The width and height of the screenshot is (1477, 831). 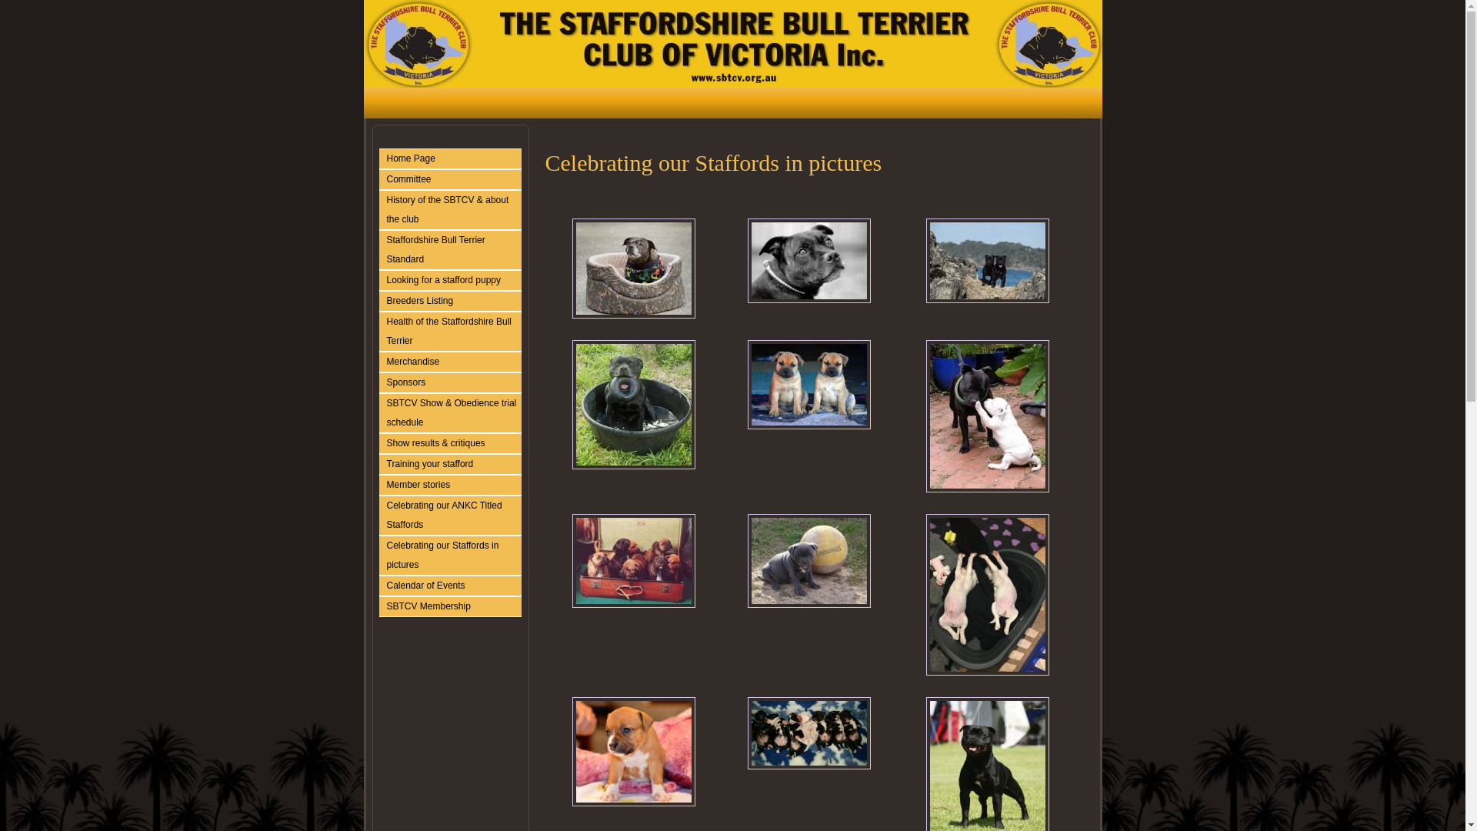 What do you see at coordinates (454, 556) in the screenshot?
I see `Celebrating our Staffords in pictures` at bounding box center [454, 556].